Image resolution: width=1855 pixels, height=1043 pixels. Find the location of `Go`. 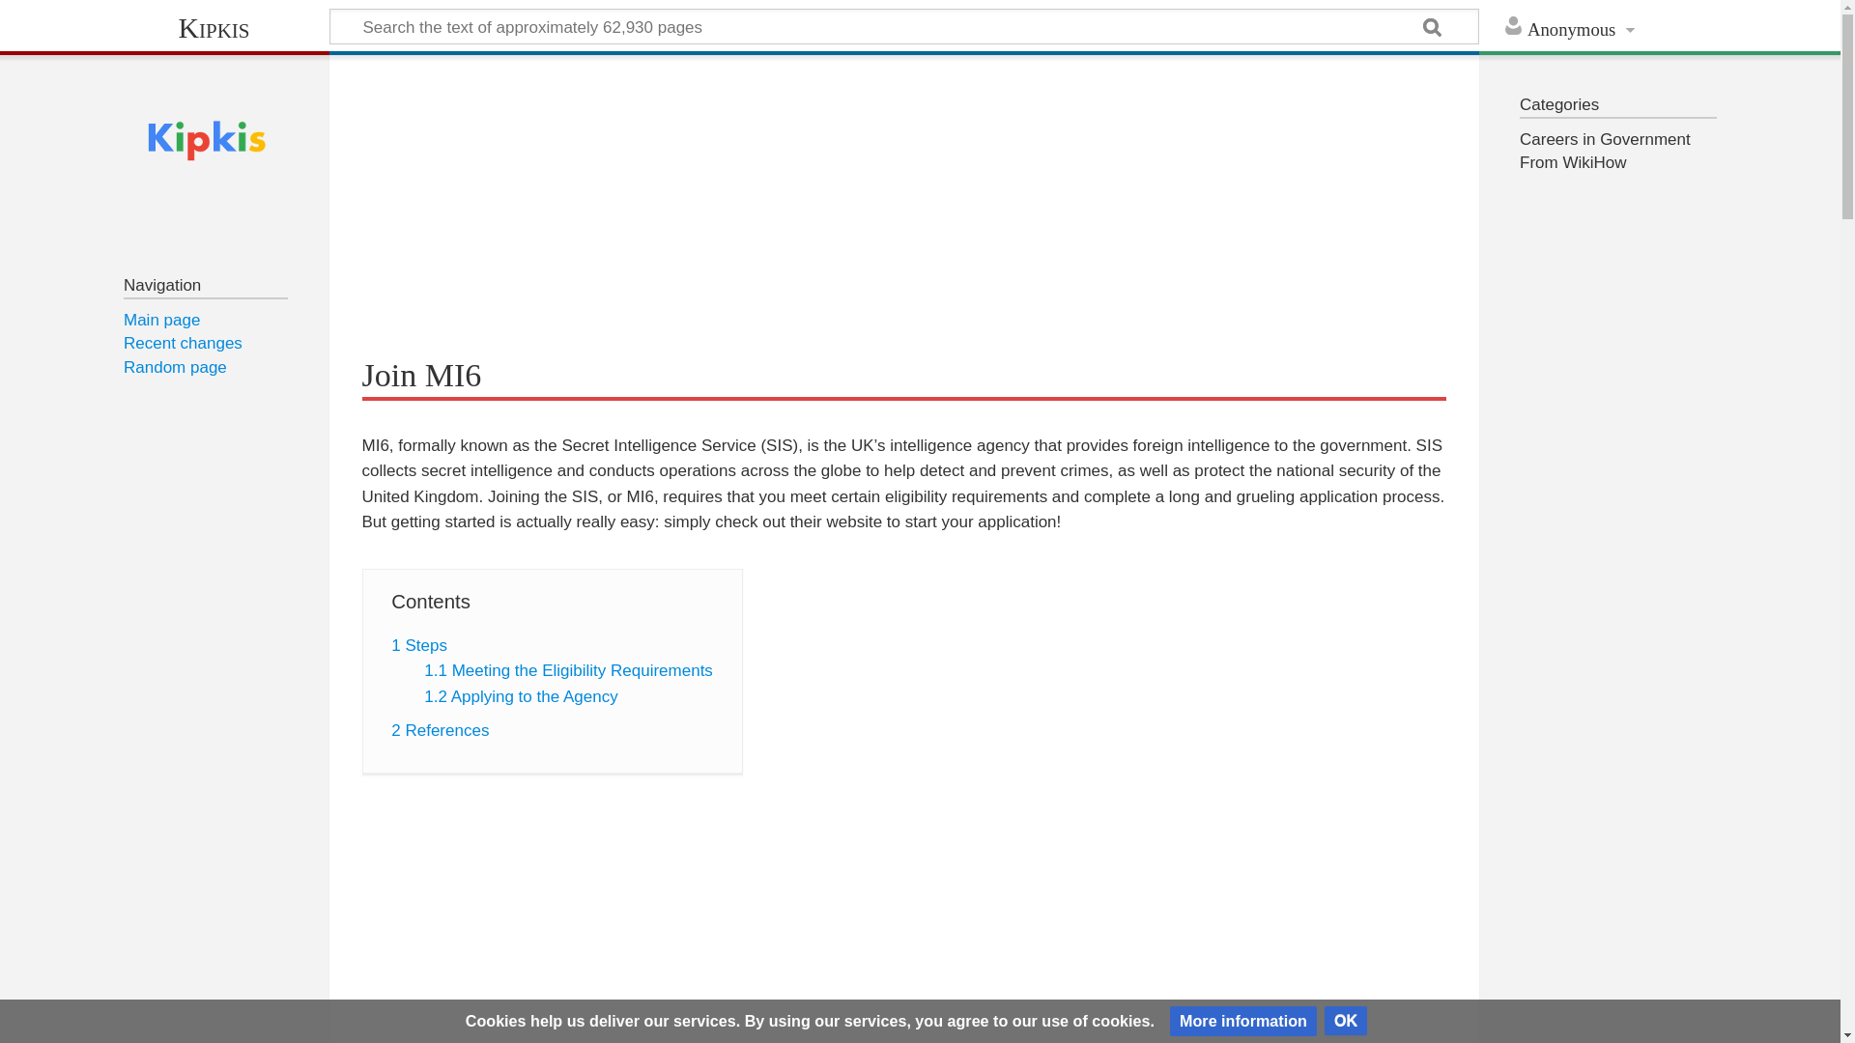

Go is located at coordinates (1433, 29).